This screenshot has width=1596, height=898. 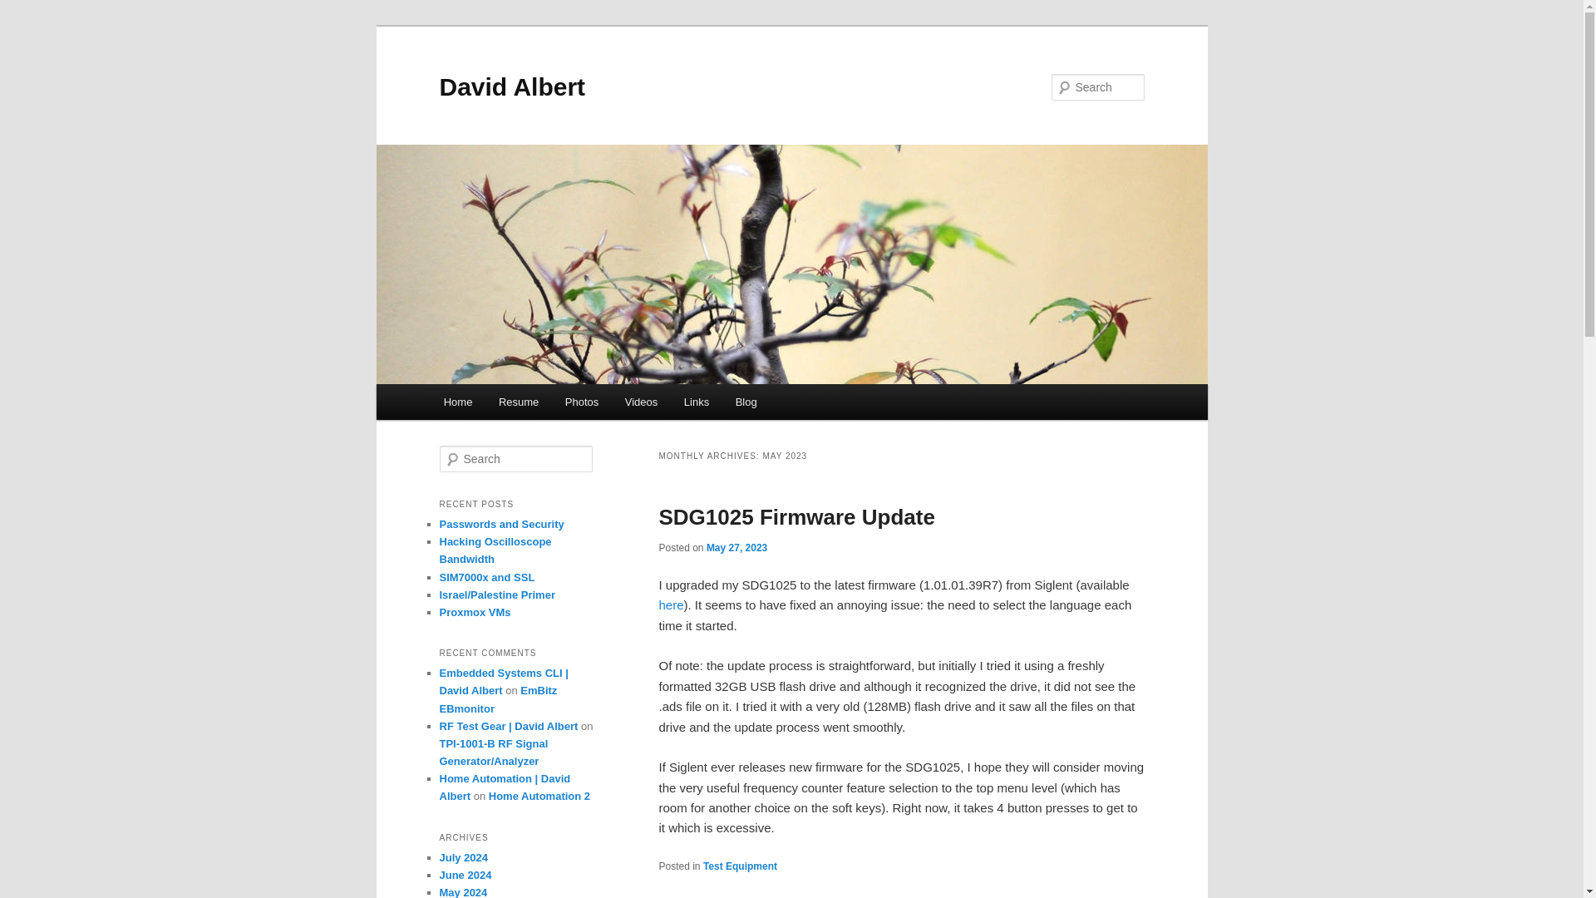 I want to click on Hacking Oscilloscope Bandwidth, so click(x=495, y=550).